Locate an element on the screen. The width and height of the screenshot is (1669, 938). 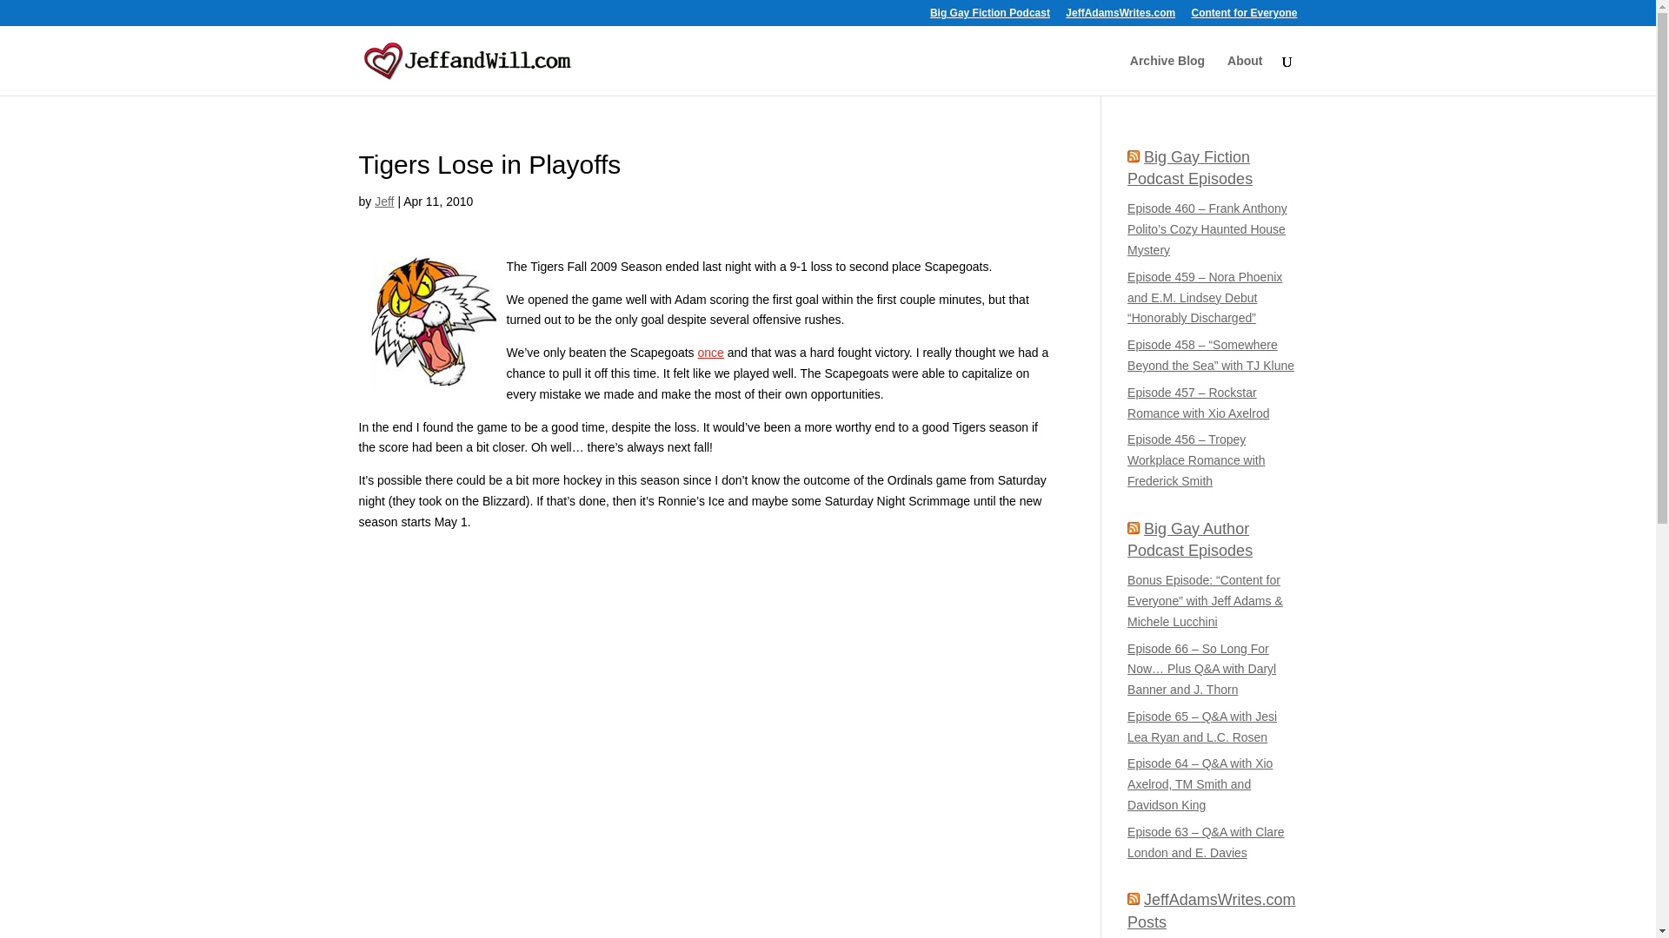
JeffAdamsWrites.com Posts is located at coordinates (1211, 910).